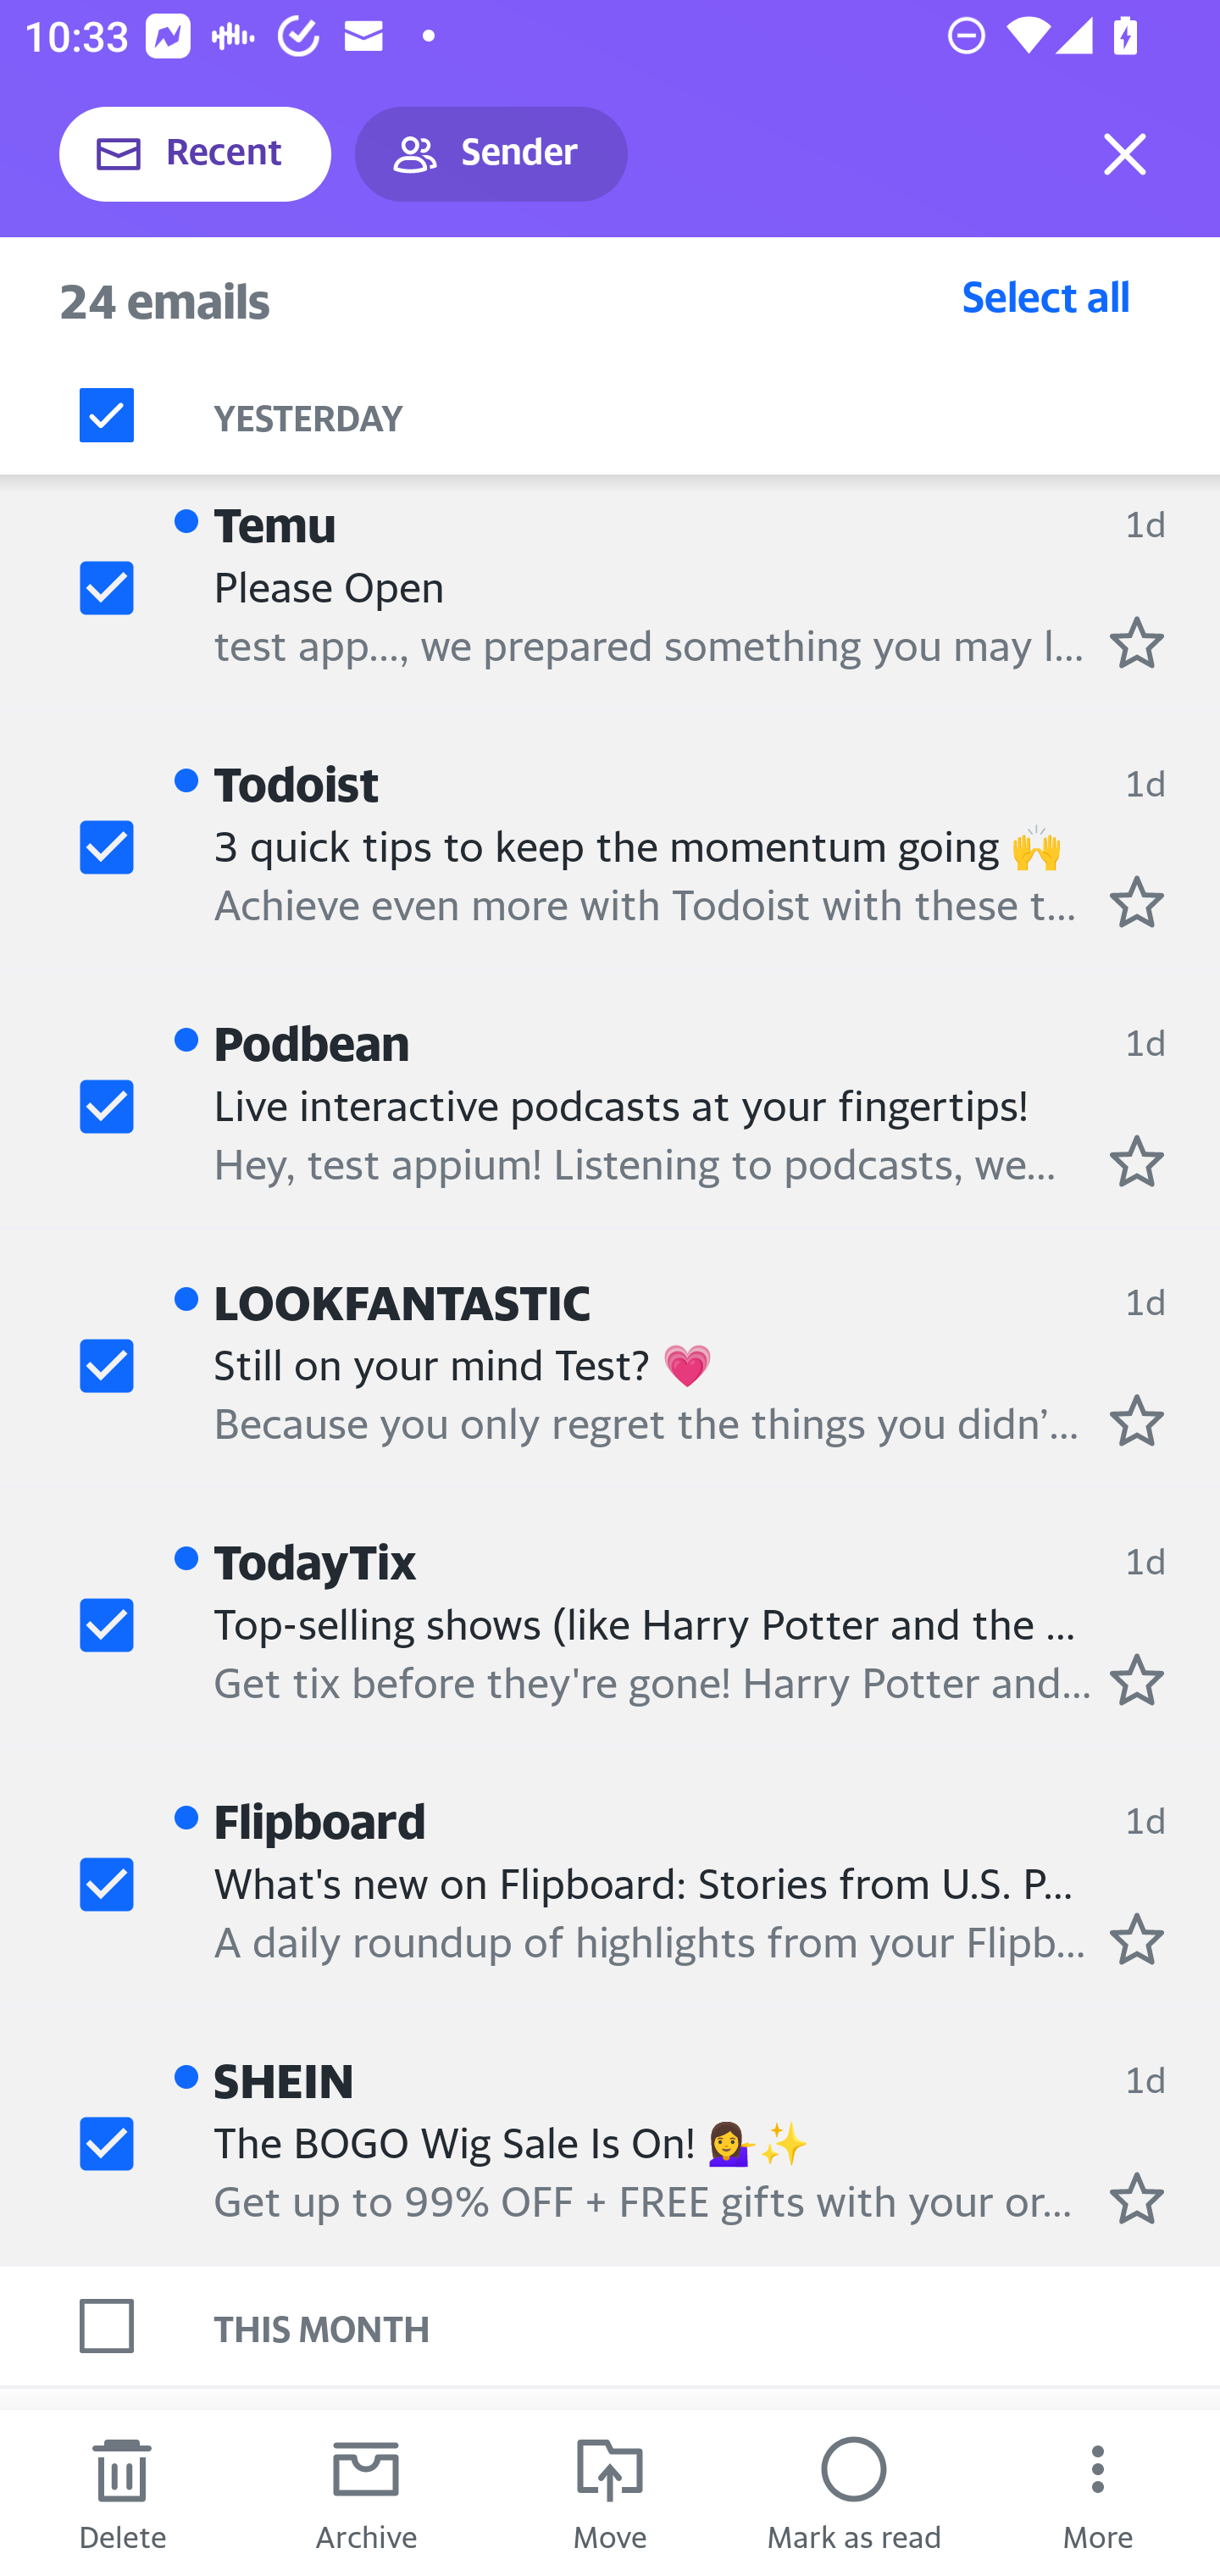  Describe the element at coordinates (854, 2493) in the screenshot. I see `Mark as read` at that location.